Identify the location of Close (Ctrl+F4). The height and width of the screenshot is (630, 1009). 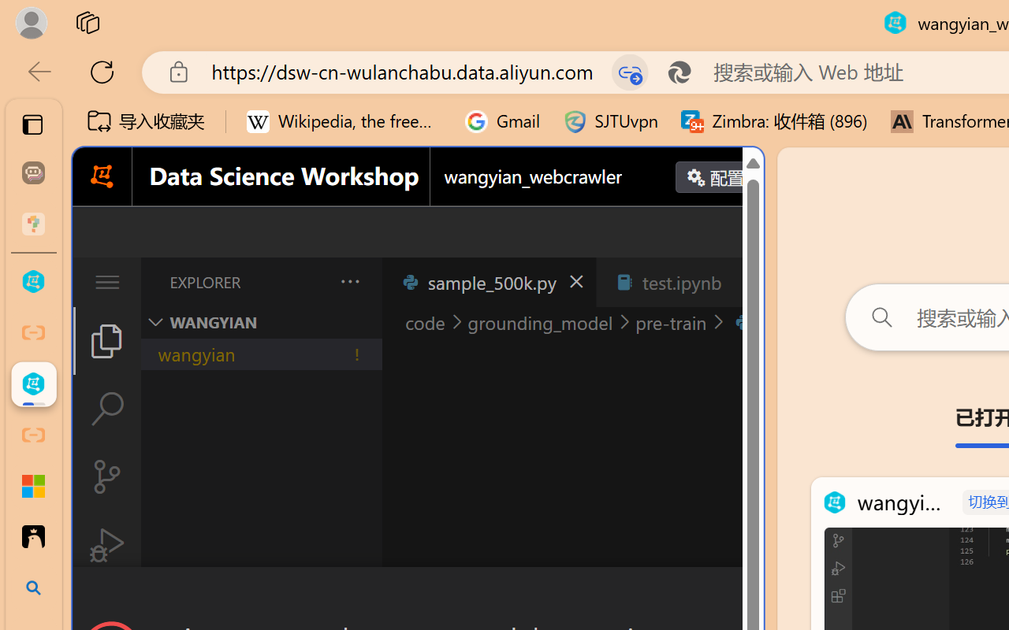
(746, 282).